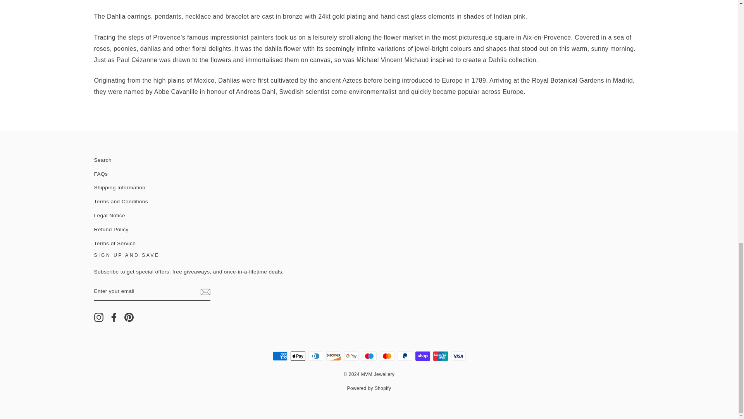  What do you see at coordinates (315, 356) in the screenshot?
I see `Diners Club` at bounding box center [315, 356].